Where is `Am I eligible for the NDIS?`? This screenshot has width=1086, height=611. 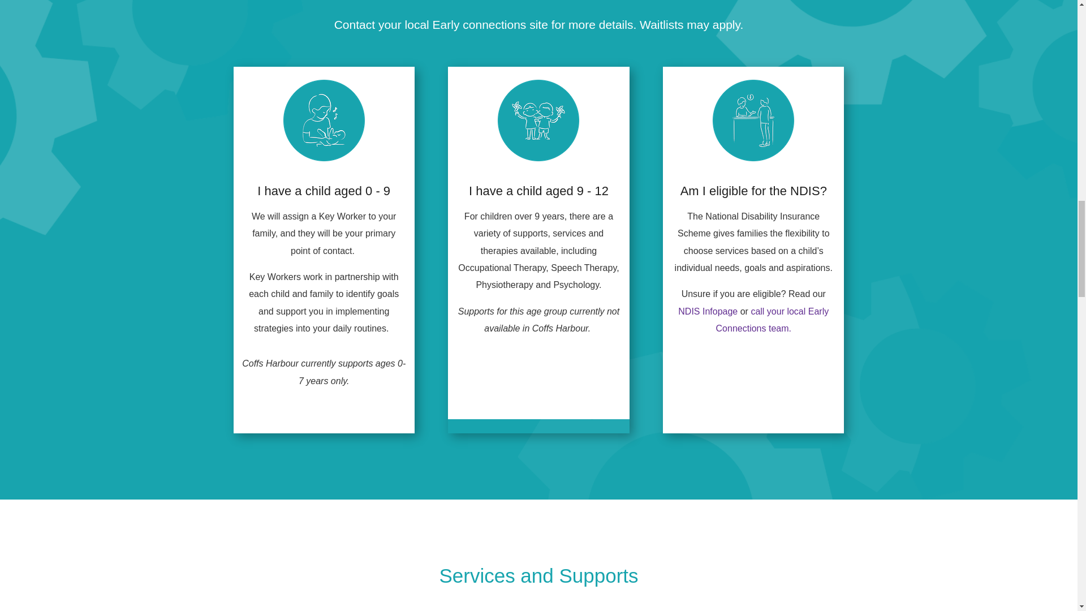
Am I eligible for the NDIS? is located at coordinates (753, 191).